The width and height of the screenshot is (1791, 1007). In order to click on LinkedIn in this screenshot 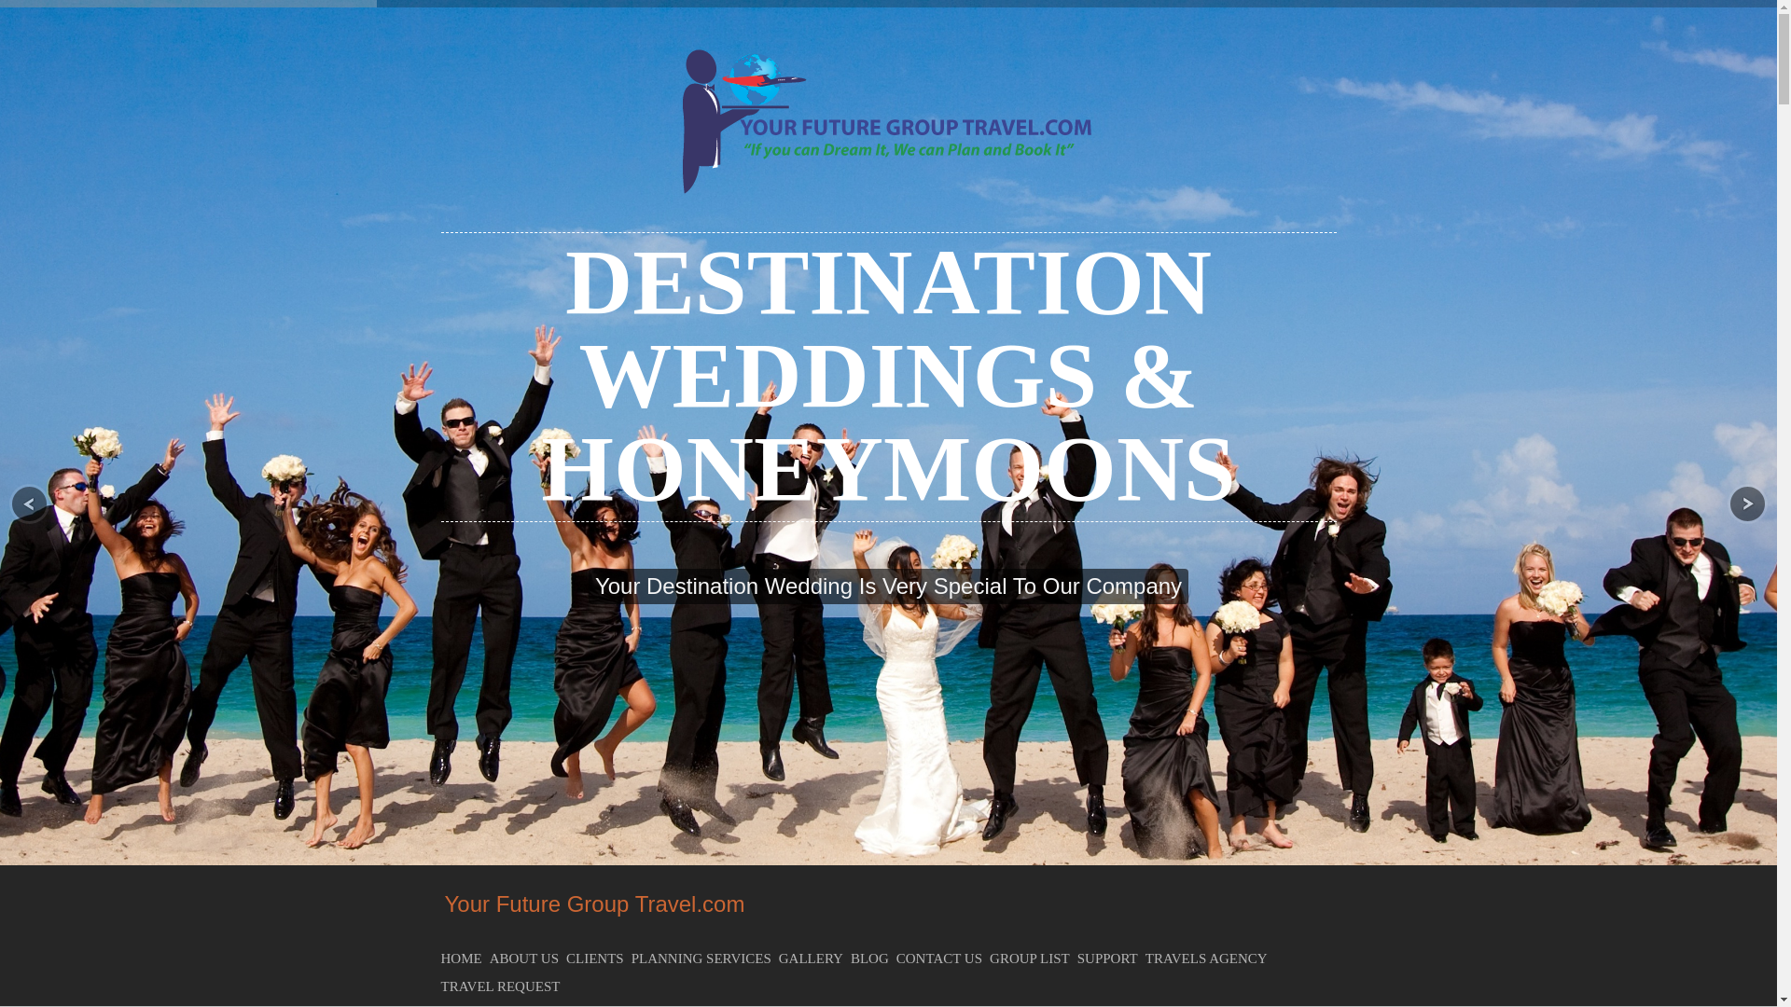, I will do `click(899, 877)`.